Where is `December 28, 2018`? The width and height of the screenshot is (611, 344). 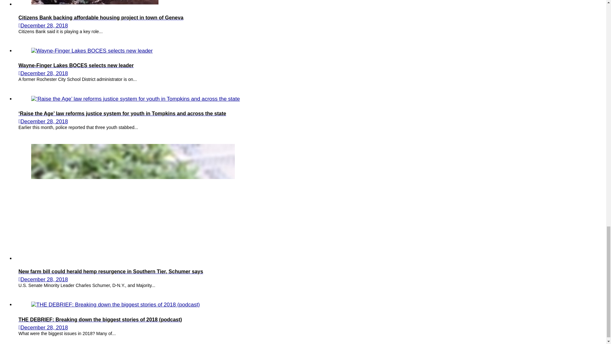
December 28, 2018 is located at coordinates (44, 121).